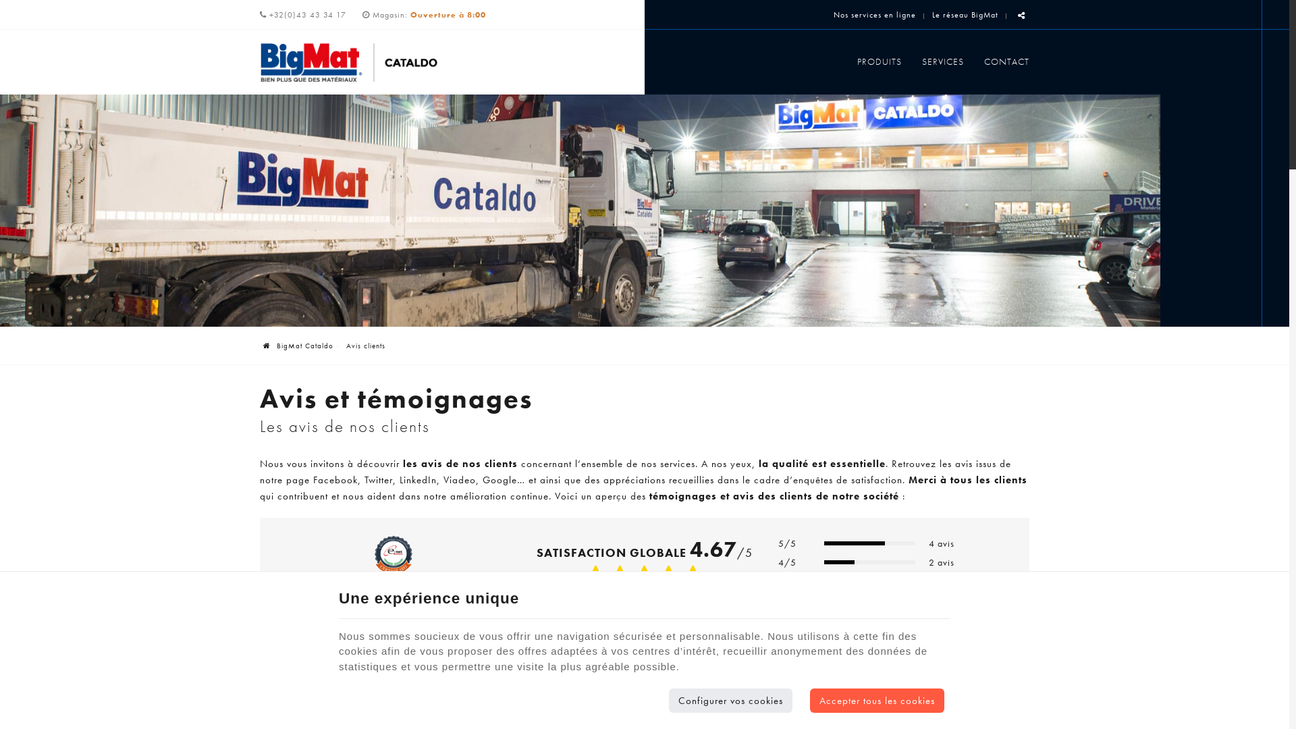 Image resolution: width=1296 pixels, height=729 pixels. Describe the element at coordinates (348, 62) in the screenshot. I see `BigMat Cataldo` at that location.